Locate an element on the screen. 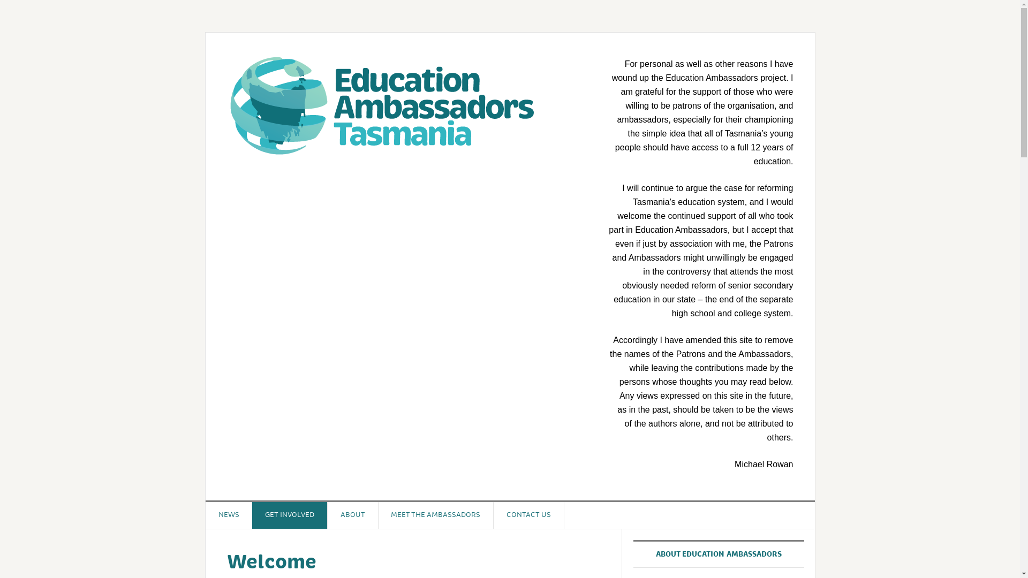  GET INVOLVED is located at coordinates (290, 515).